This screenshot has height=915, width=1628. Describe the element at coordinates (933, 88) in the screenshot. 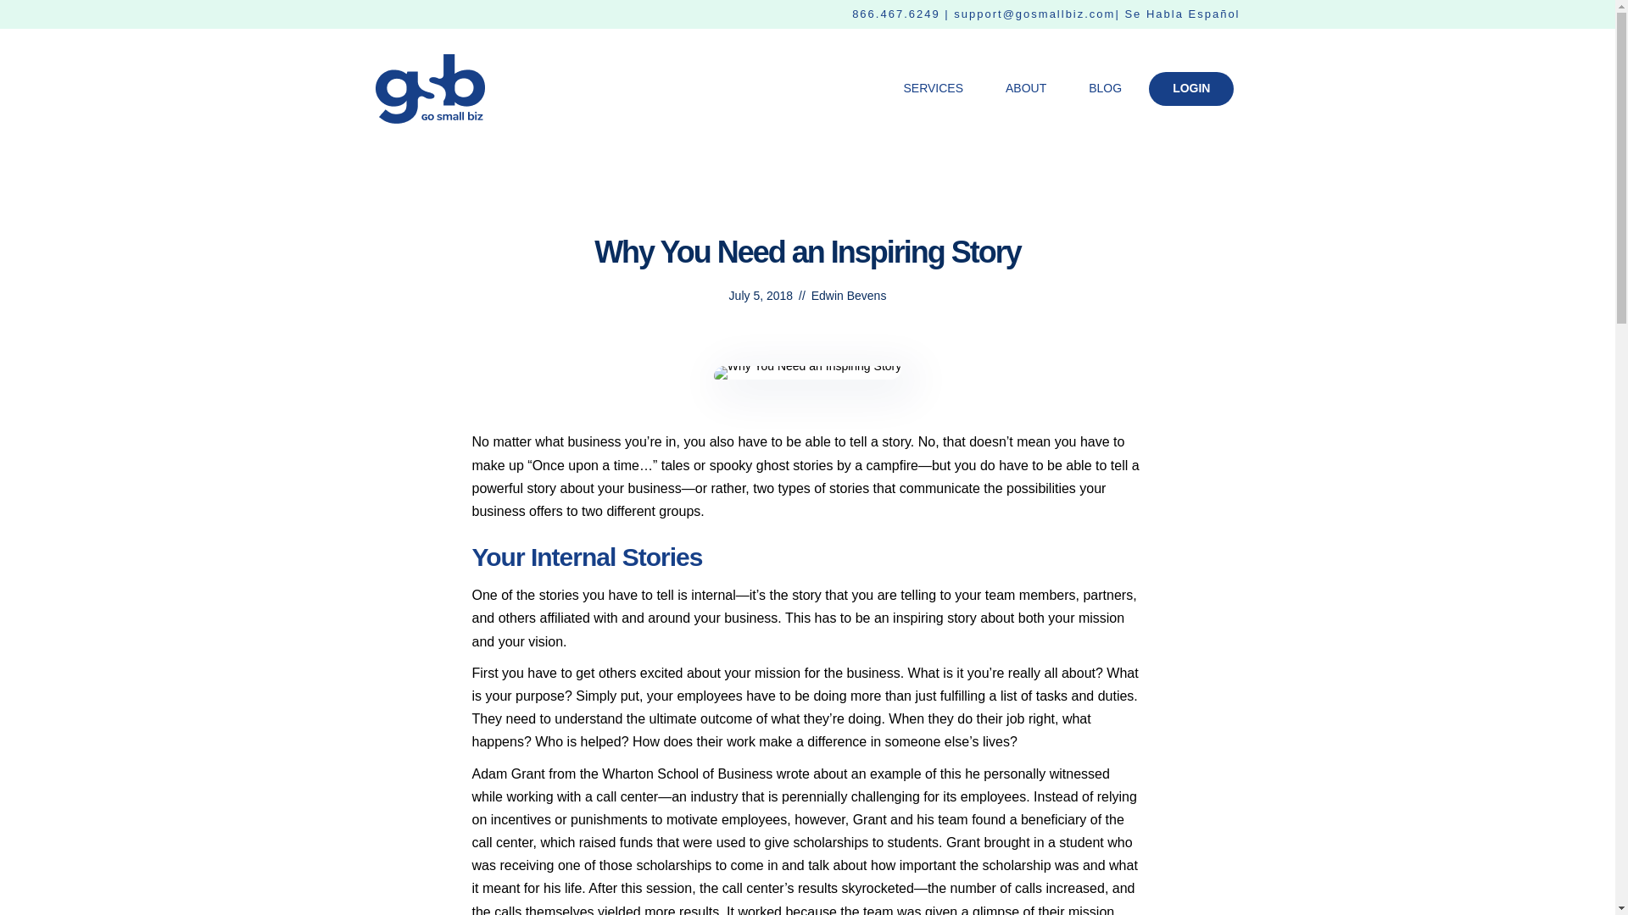

I see `SERVICES` at that location.